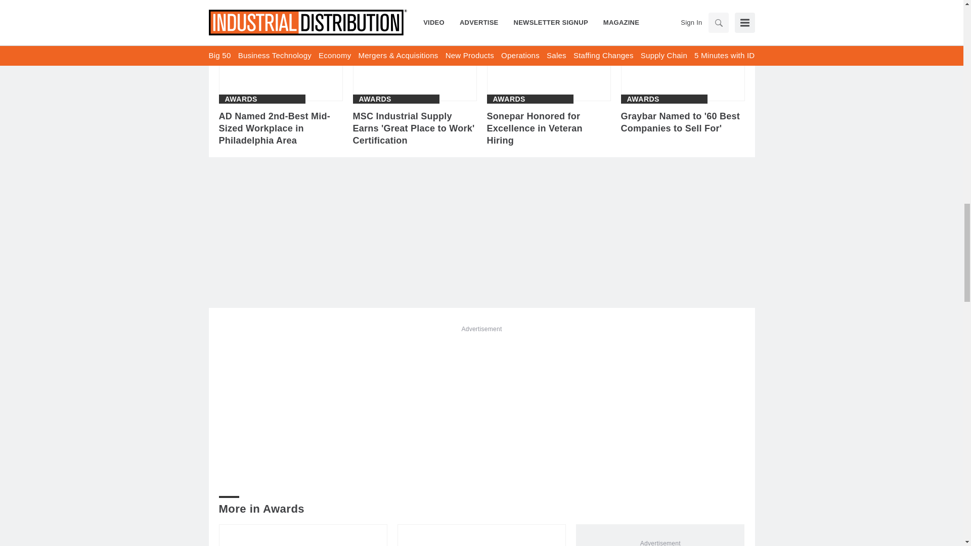 This screenshot has width=971, height=546. Describe the element at coordinates (241, 99) in the screenshot. I see `Awards` at that location.